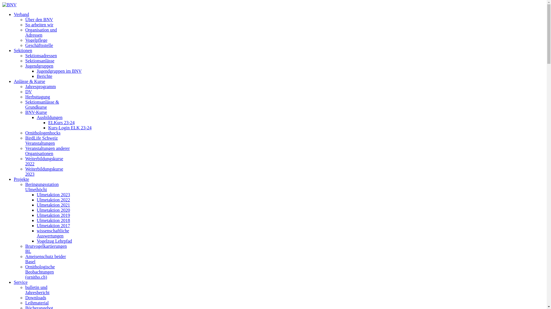  I want to click on Ausbildungen, so click(50, 117).